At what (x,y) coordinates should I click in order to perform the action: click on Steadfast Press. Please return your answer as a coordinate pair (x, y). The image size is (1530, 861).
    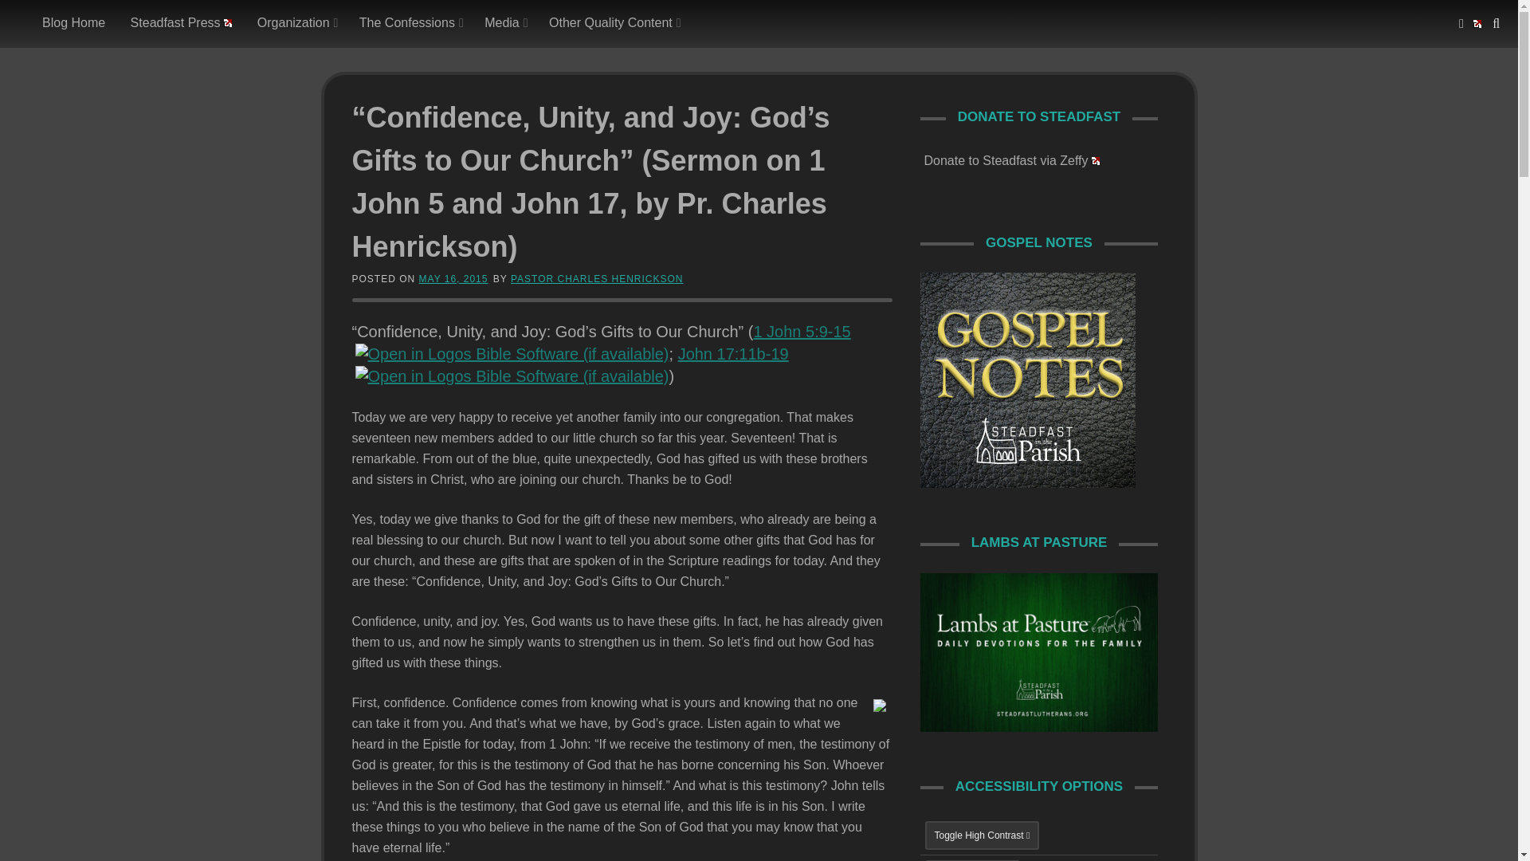
    Looking at the image, I should click on (182, 23).